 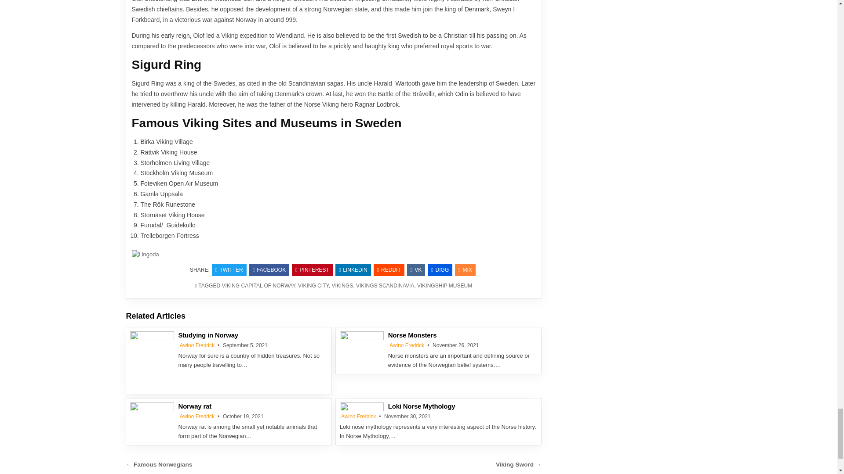 What do you see at coordinates (465, 269) in the screenshot?
I see `Share this on Mix` at bounding box center [465, 269].